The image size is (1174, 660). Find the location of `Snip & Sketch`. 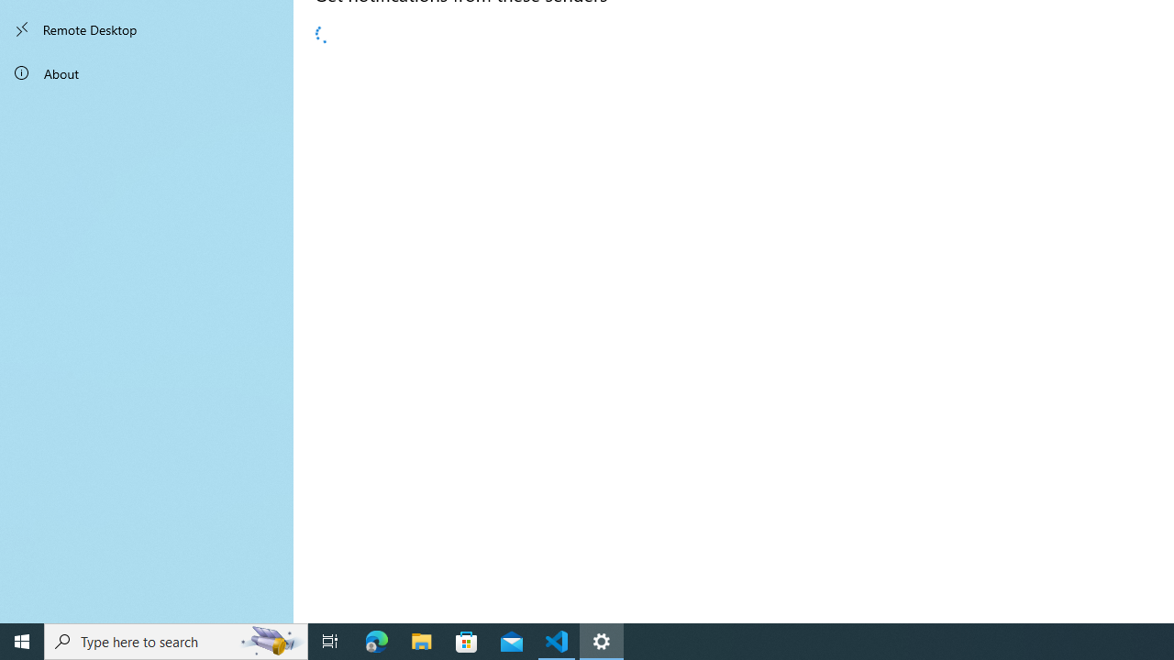

Snip & Sketch is located at coordinates (515, 359).